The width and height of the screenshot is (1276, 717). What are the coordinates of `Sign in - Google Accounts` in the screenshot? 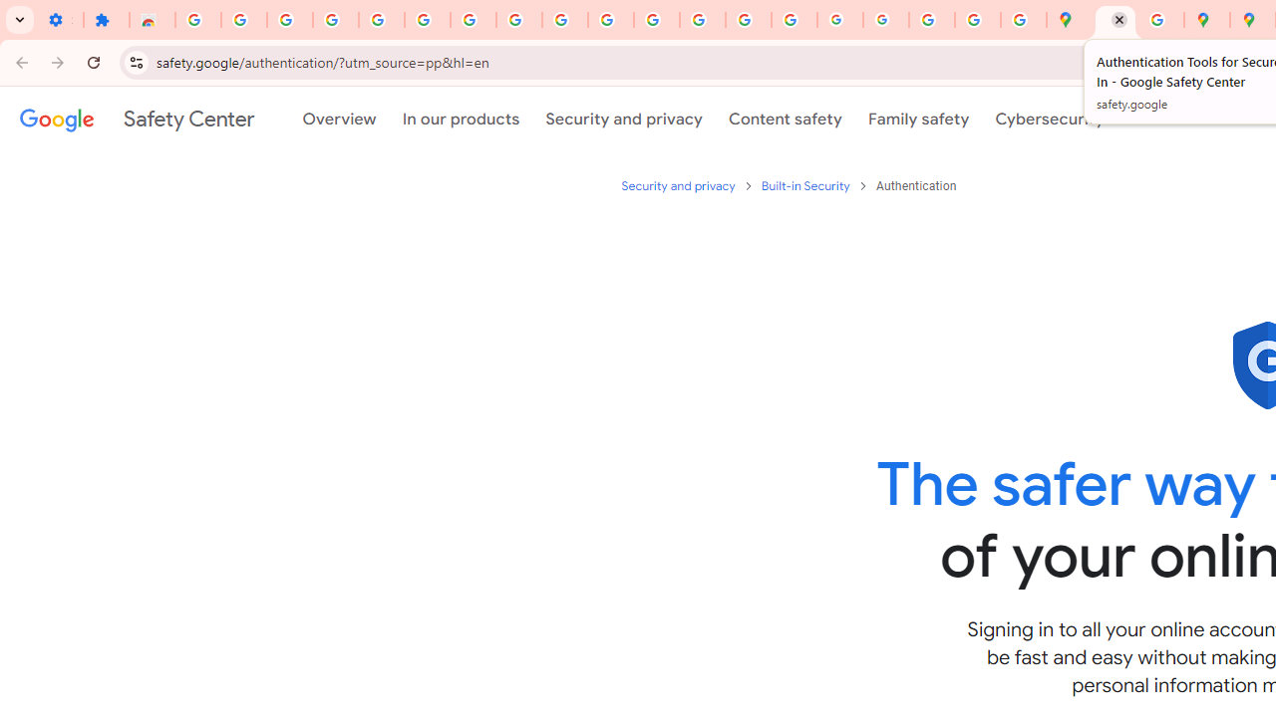 It's located at (197, 20).